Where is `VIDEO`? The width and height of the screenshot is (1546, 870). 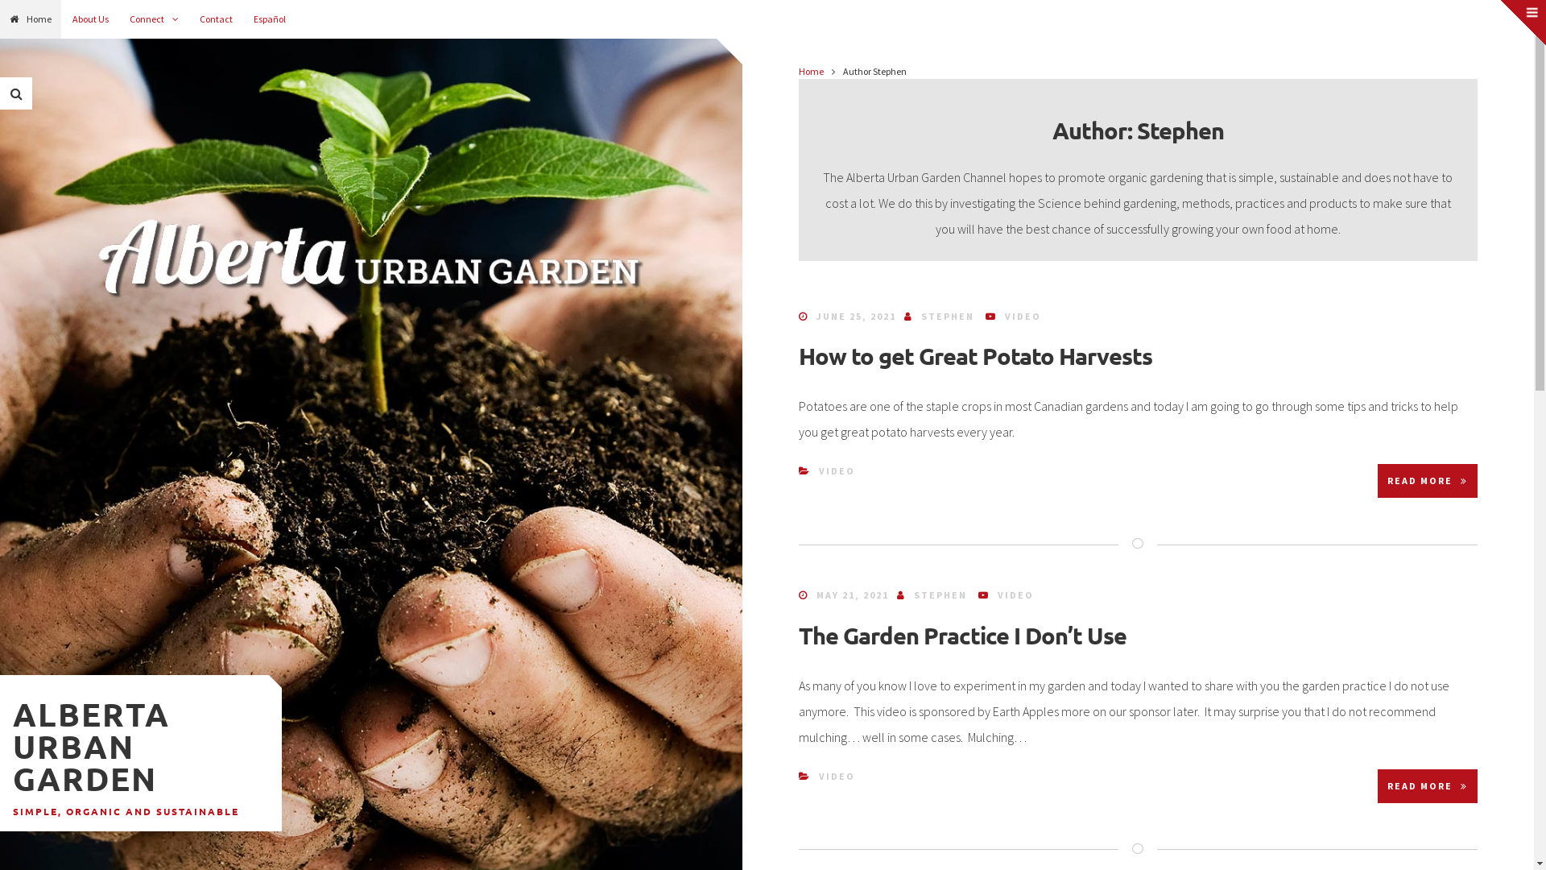
VIDEO is located at coordinates (1016, 594).